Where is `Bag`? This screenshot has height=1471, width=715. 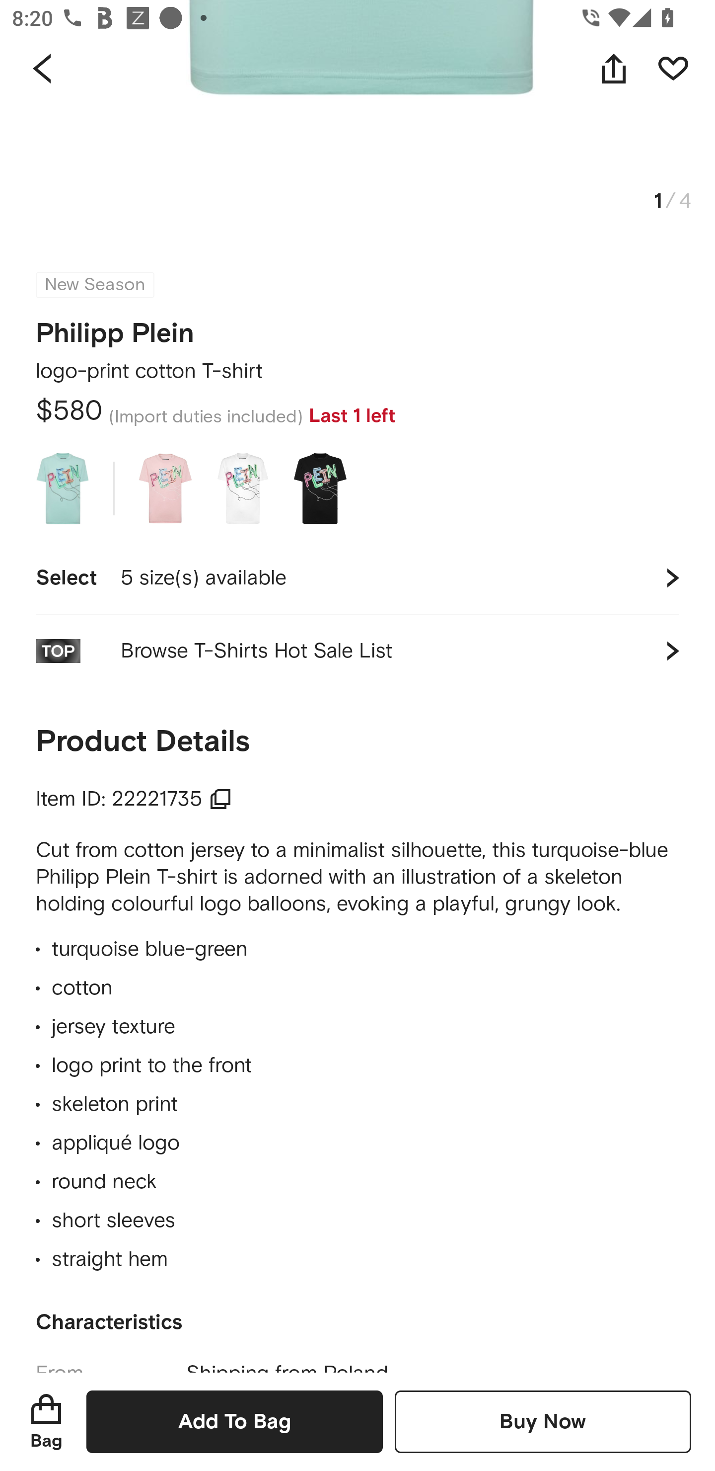 Bag is located at coordinates (46, 1421).